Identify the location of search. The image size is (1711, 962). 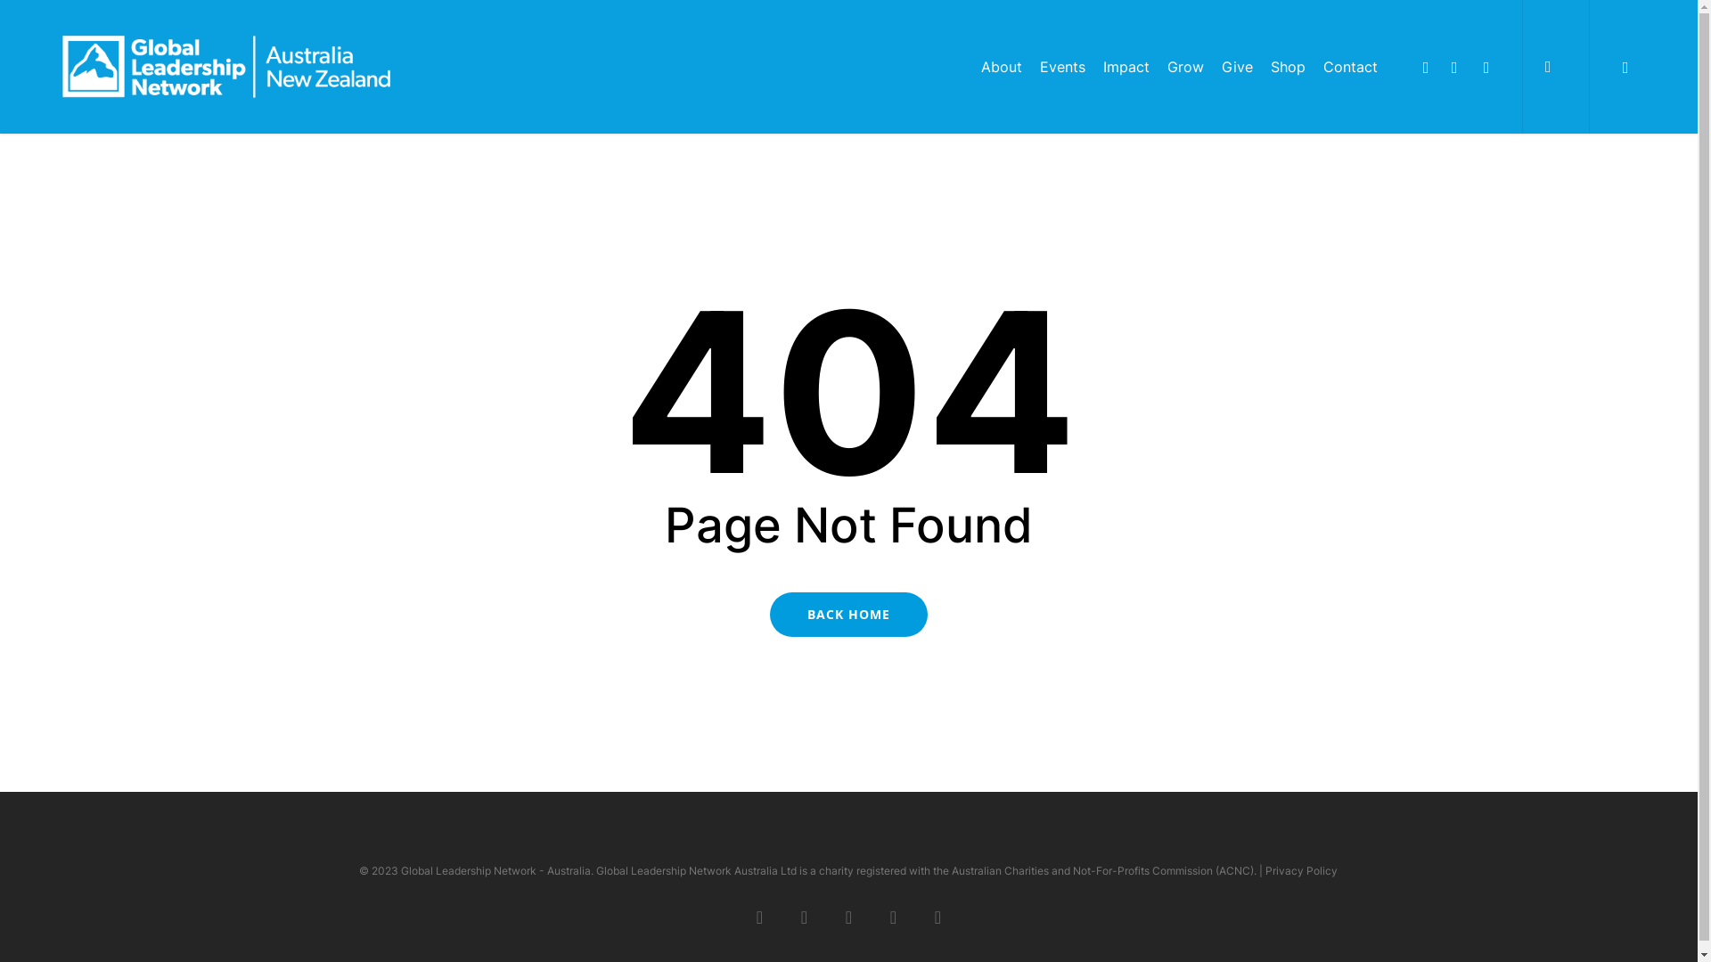
(1556, 67).